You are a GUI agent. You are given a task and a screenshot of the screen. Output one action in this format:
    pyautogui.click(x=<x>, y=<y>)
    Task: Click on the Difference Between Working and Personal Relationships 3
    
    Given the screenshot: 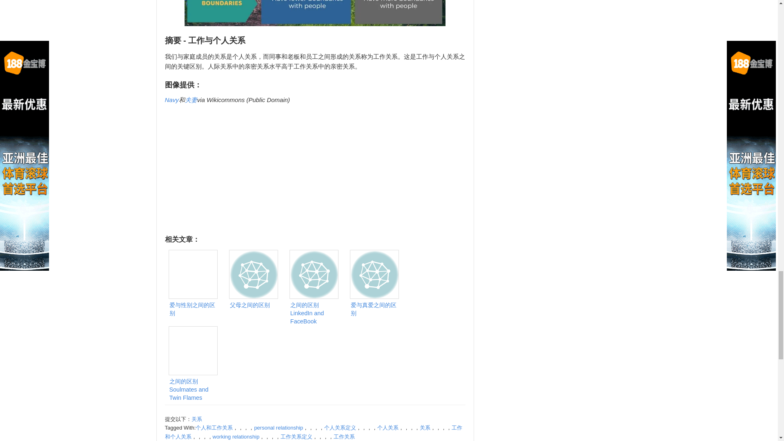 What is the action you would take?
    pyautogui.click(x=314, y=13)
    